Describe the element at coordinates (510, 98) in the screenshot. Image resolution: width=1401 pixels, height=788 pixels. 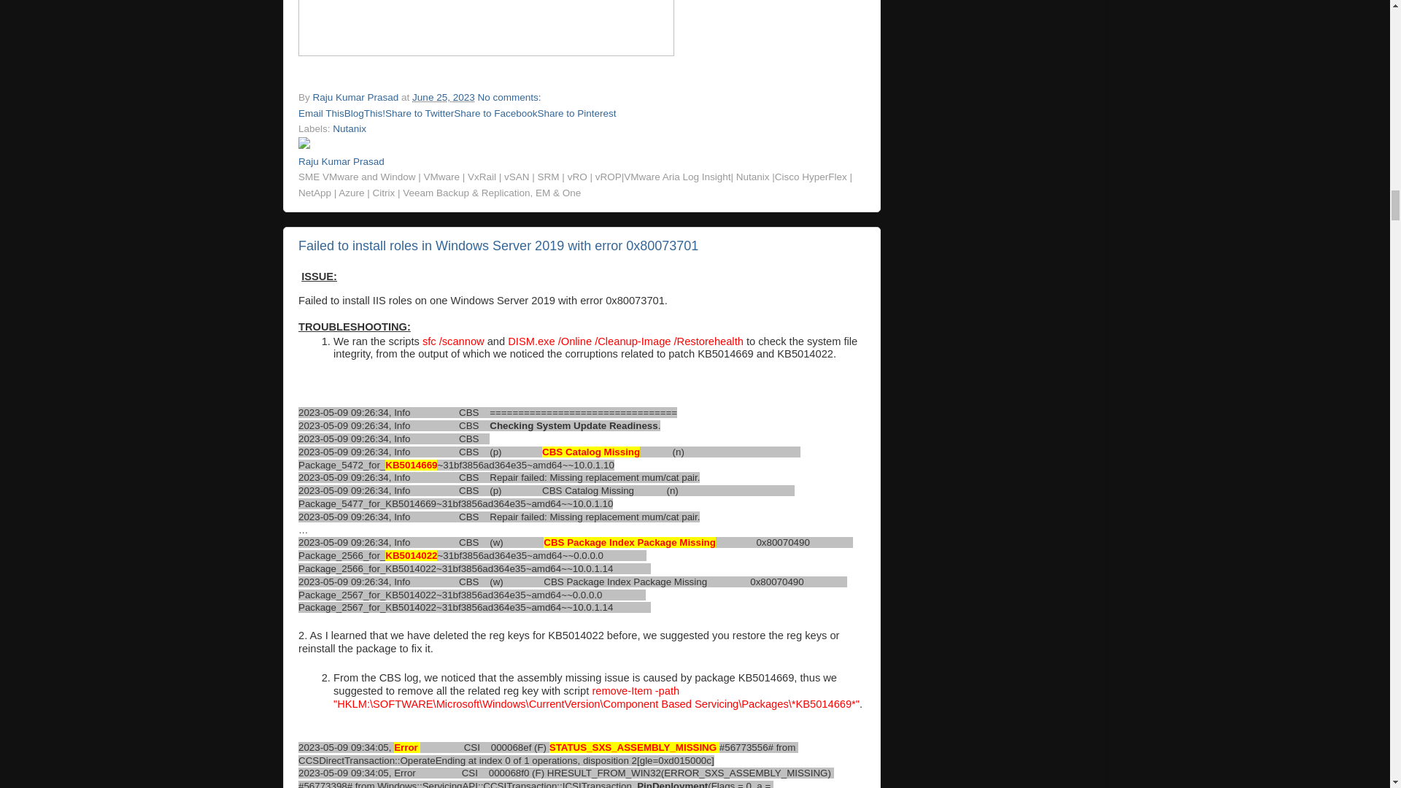
I see `No comments:` at that location.